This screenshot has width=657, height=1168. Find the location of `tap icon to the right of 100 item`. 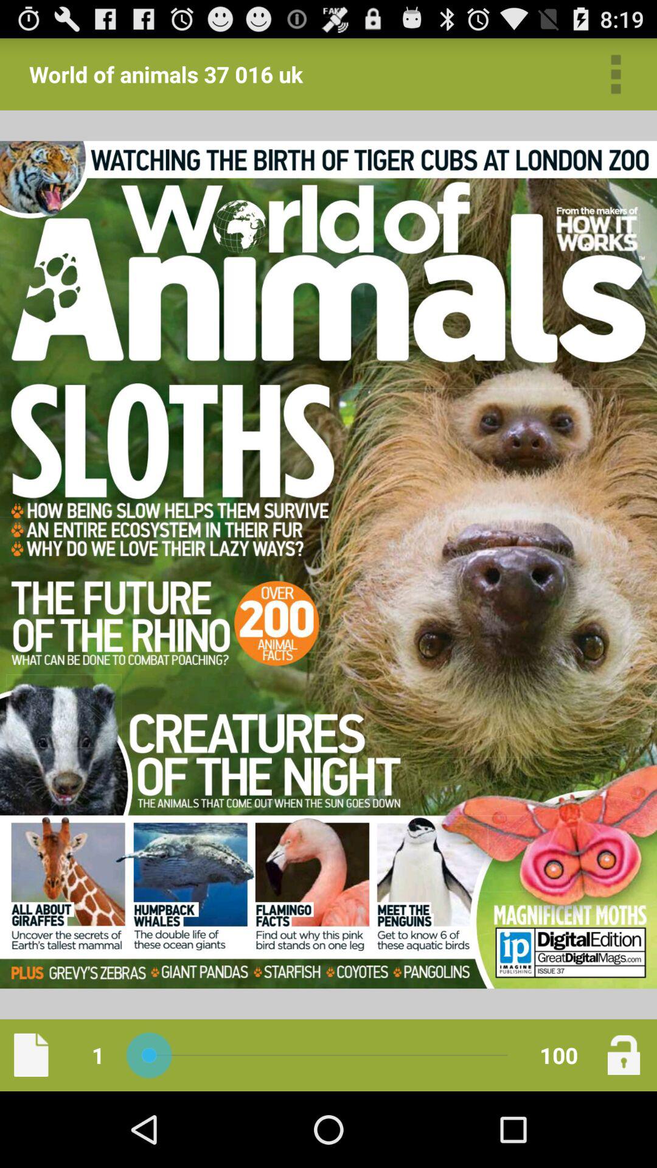

tap icon to the right of 100 item is located at coordinates (624, 1055).